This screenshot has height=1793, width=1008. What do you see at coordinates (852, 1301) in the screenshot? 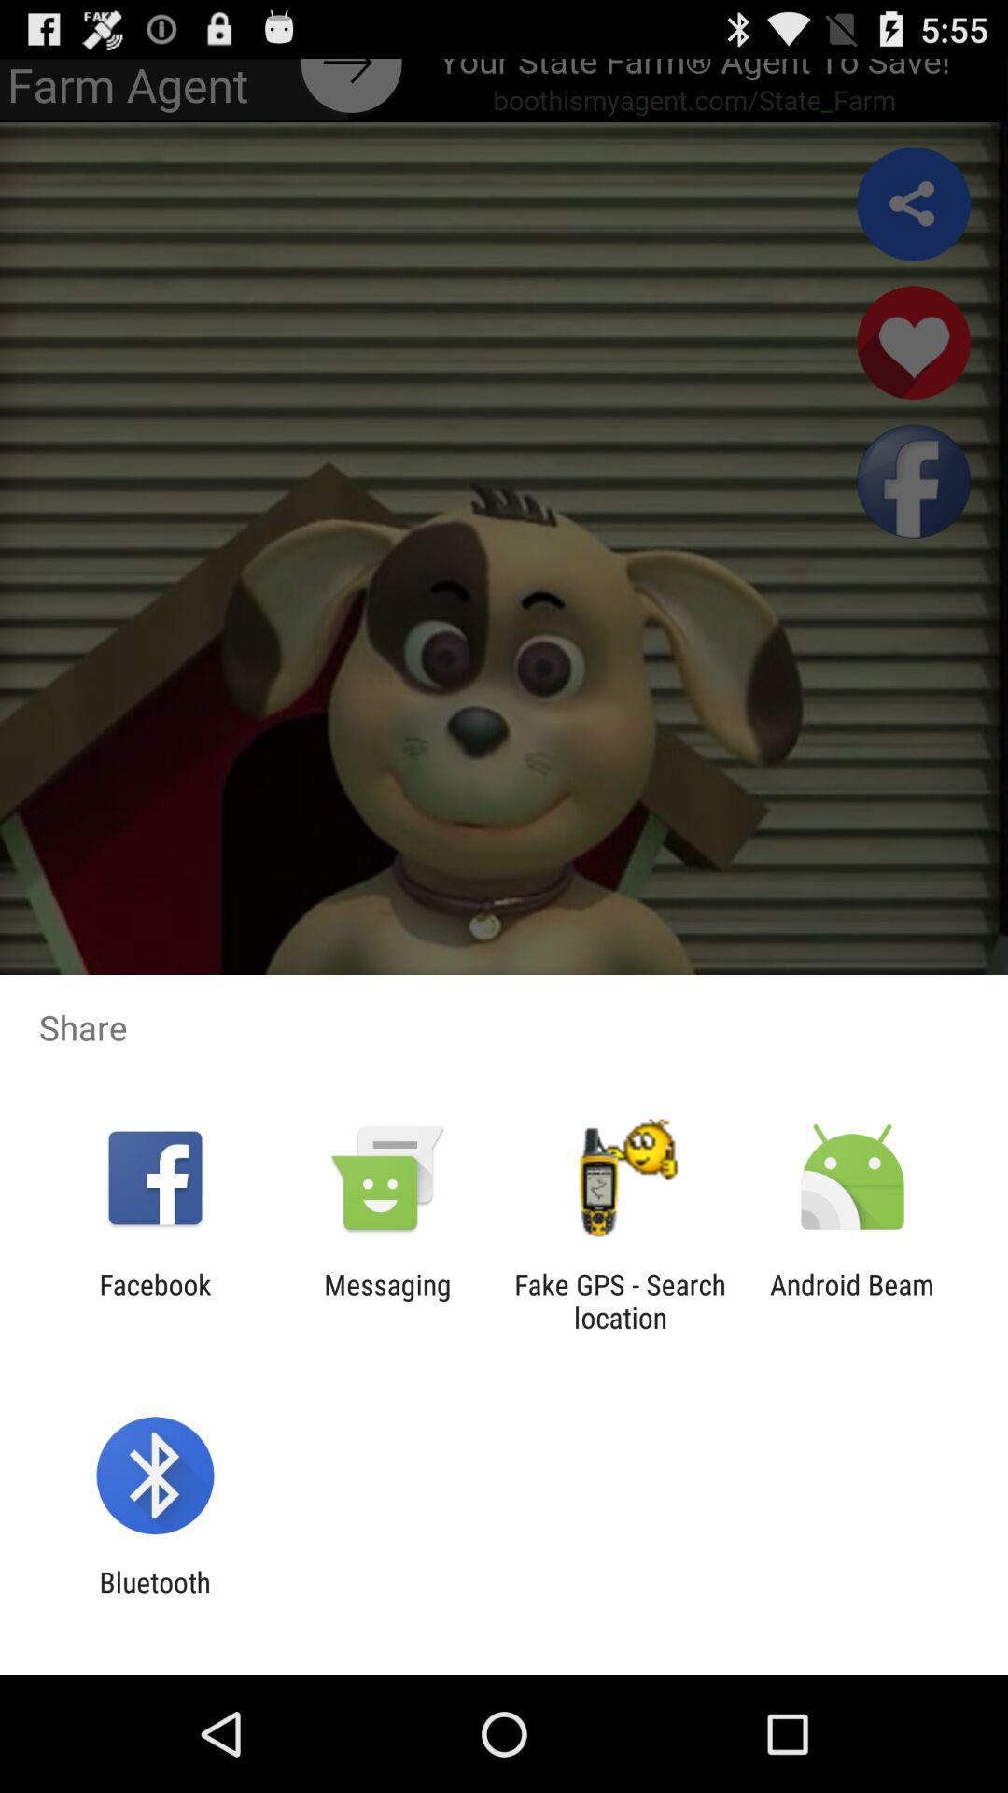
I see `click item to the right of fake gps search` at bounding box center [852, 1301].